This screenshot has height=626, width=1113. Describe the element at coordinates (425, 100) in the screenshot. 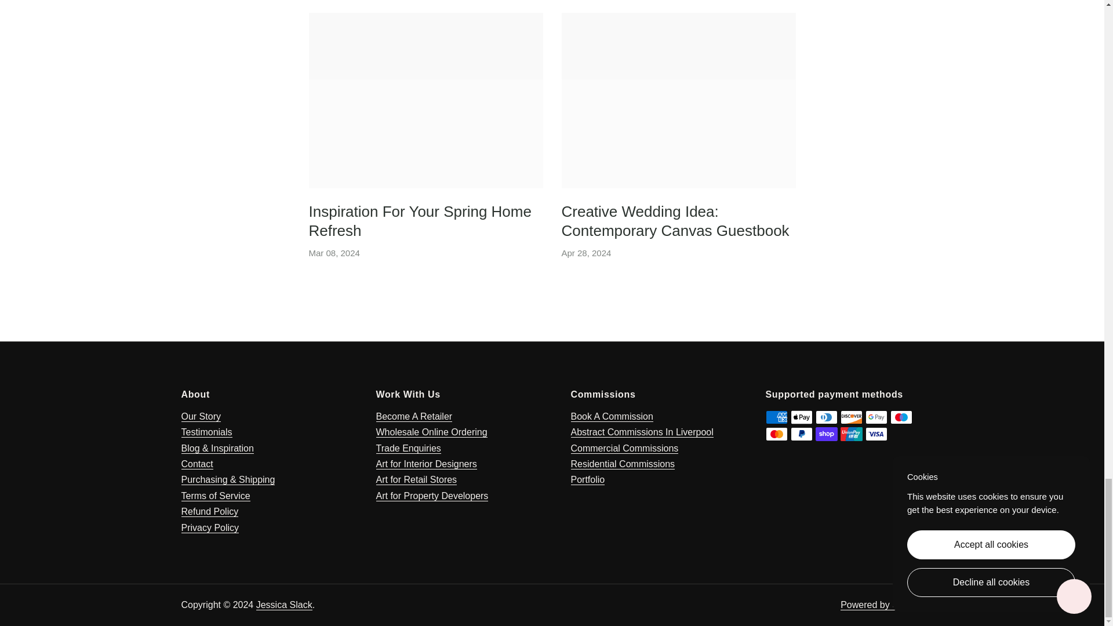

I see `Inspiration For Your Spring Home Refresh` at that location.